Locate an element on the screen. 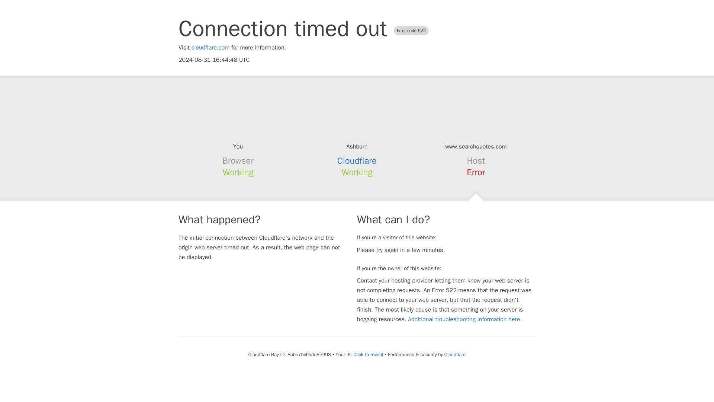 This screenshot has height=402, width=714. cloudflare.com is located at coordinates (210, 48).